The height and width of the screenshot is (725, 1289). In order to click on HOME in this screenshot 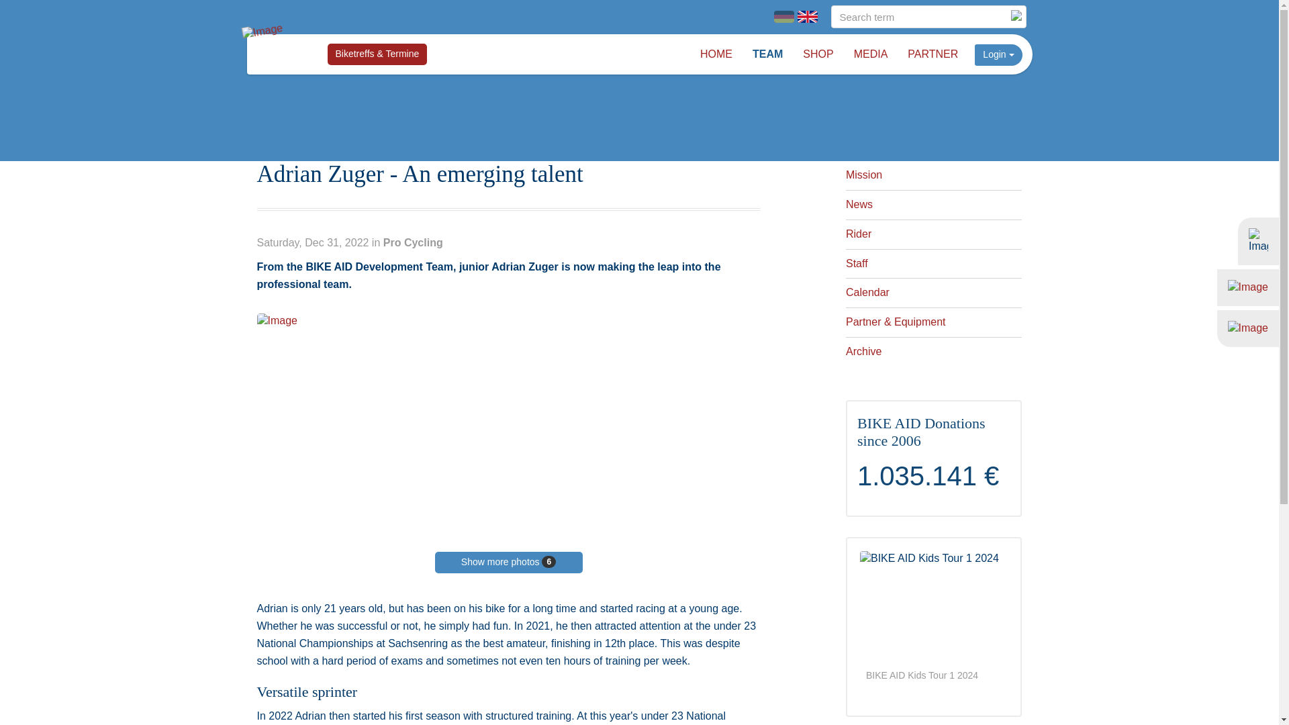, I will do `click(716, 54)`.